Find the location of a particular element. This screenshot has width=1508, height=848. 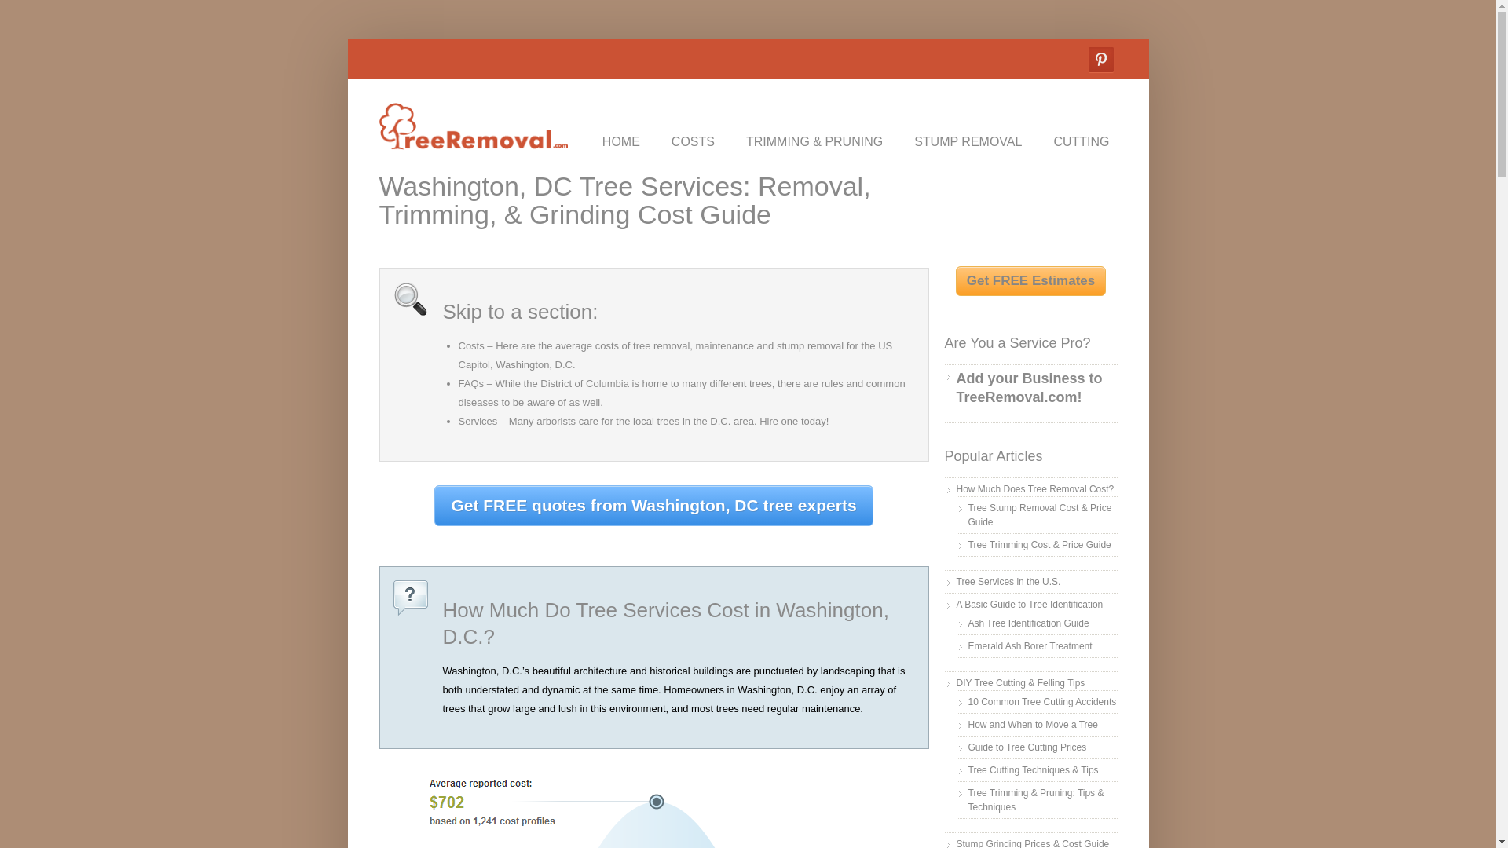

Pinterest is located at coordinates (1101, 60).